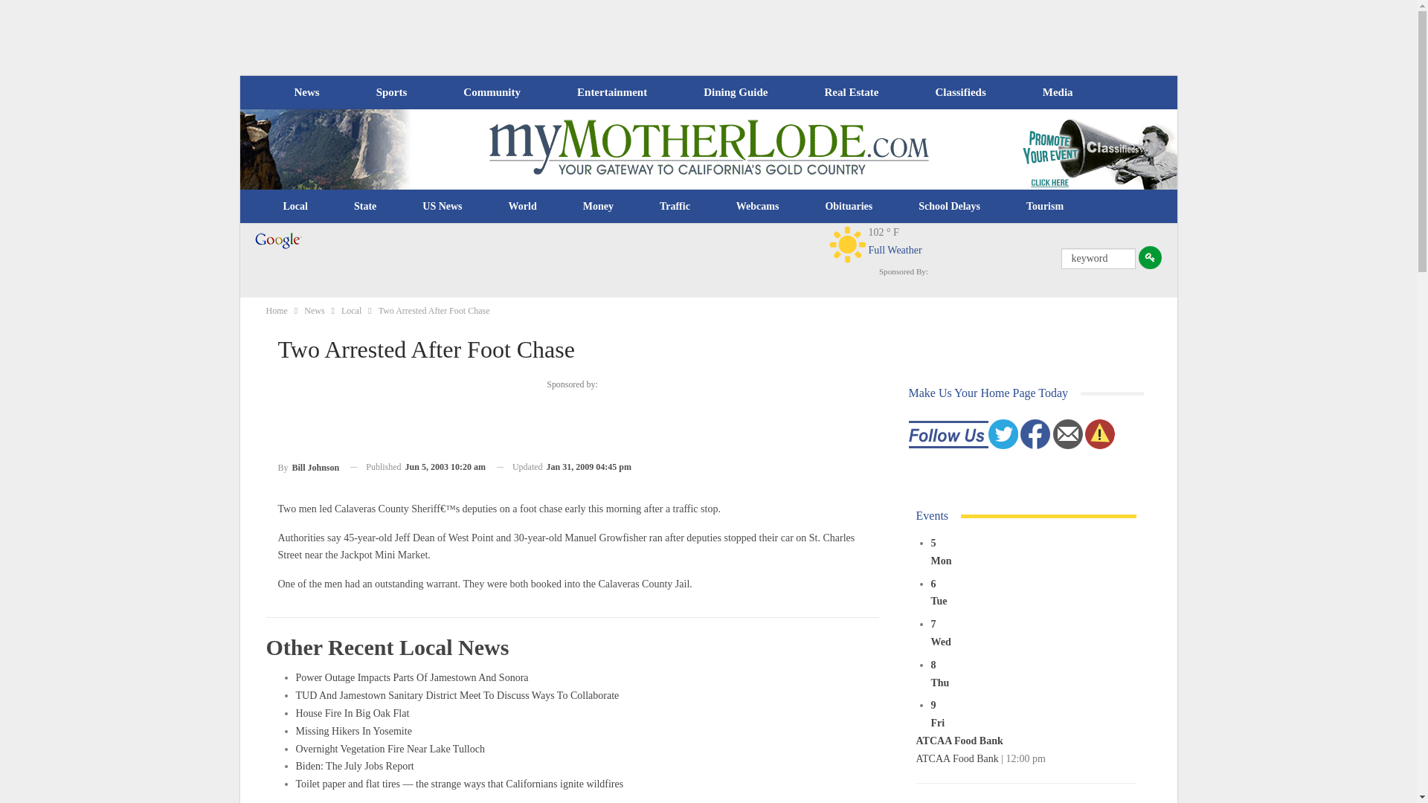 The width and height of the screenshot is (1428, 803). What do you see at coordinates (442, 207) in the screenshot?
I see `US News` at bounding box center [442, 207].